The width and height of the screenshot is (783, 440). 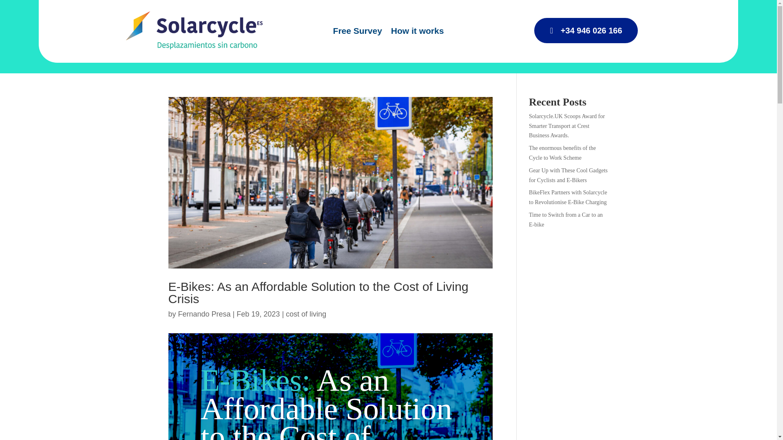 What do you see at coordinates (205, 314) in the screenshot?
I see `Fernando Presa` at bounding box center [205, 314].